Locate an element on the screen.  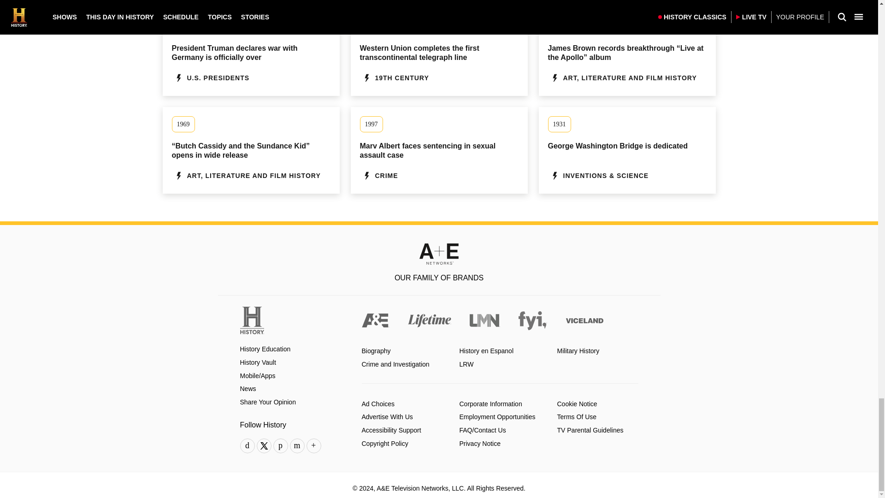
Visit Advertise With Us is located at coordinates (386, 417).